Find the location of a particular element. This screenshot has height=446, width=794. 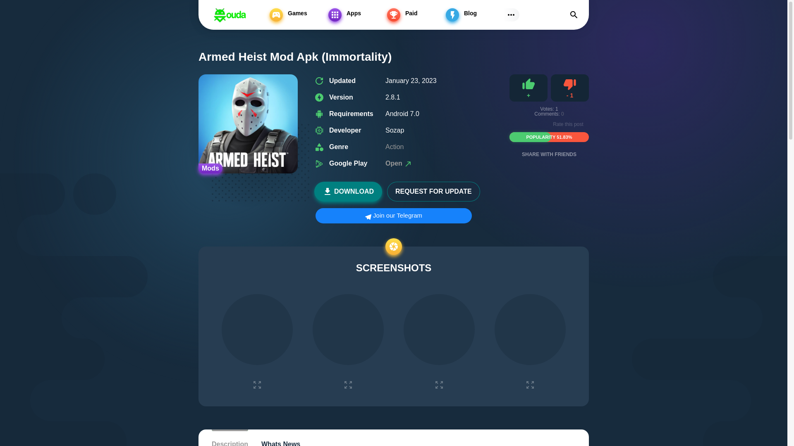

armed-heist-shooting-gun-game.png is located at coordinates (248, 124).